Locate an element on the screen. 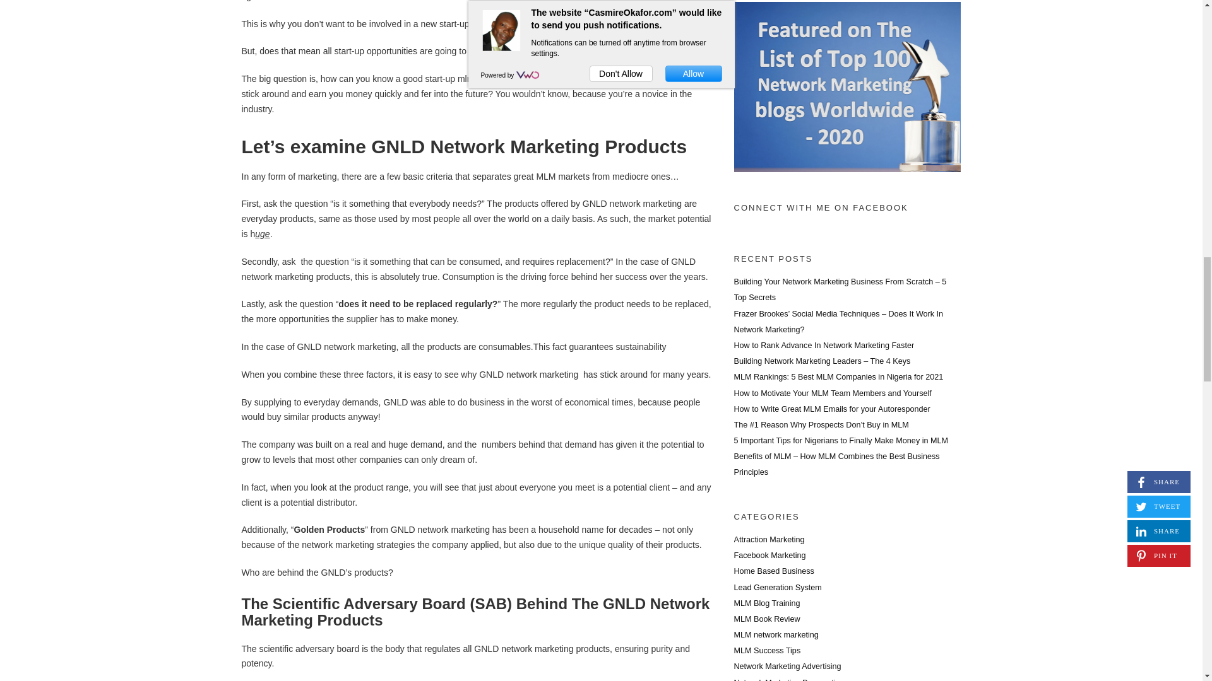  How to Rank Advance In Network Marketing Faster is located at coordinates (823, 346).